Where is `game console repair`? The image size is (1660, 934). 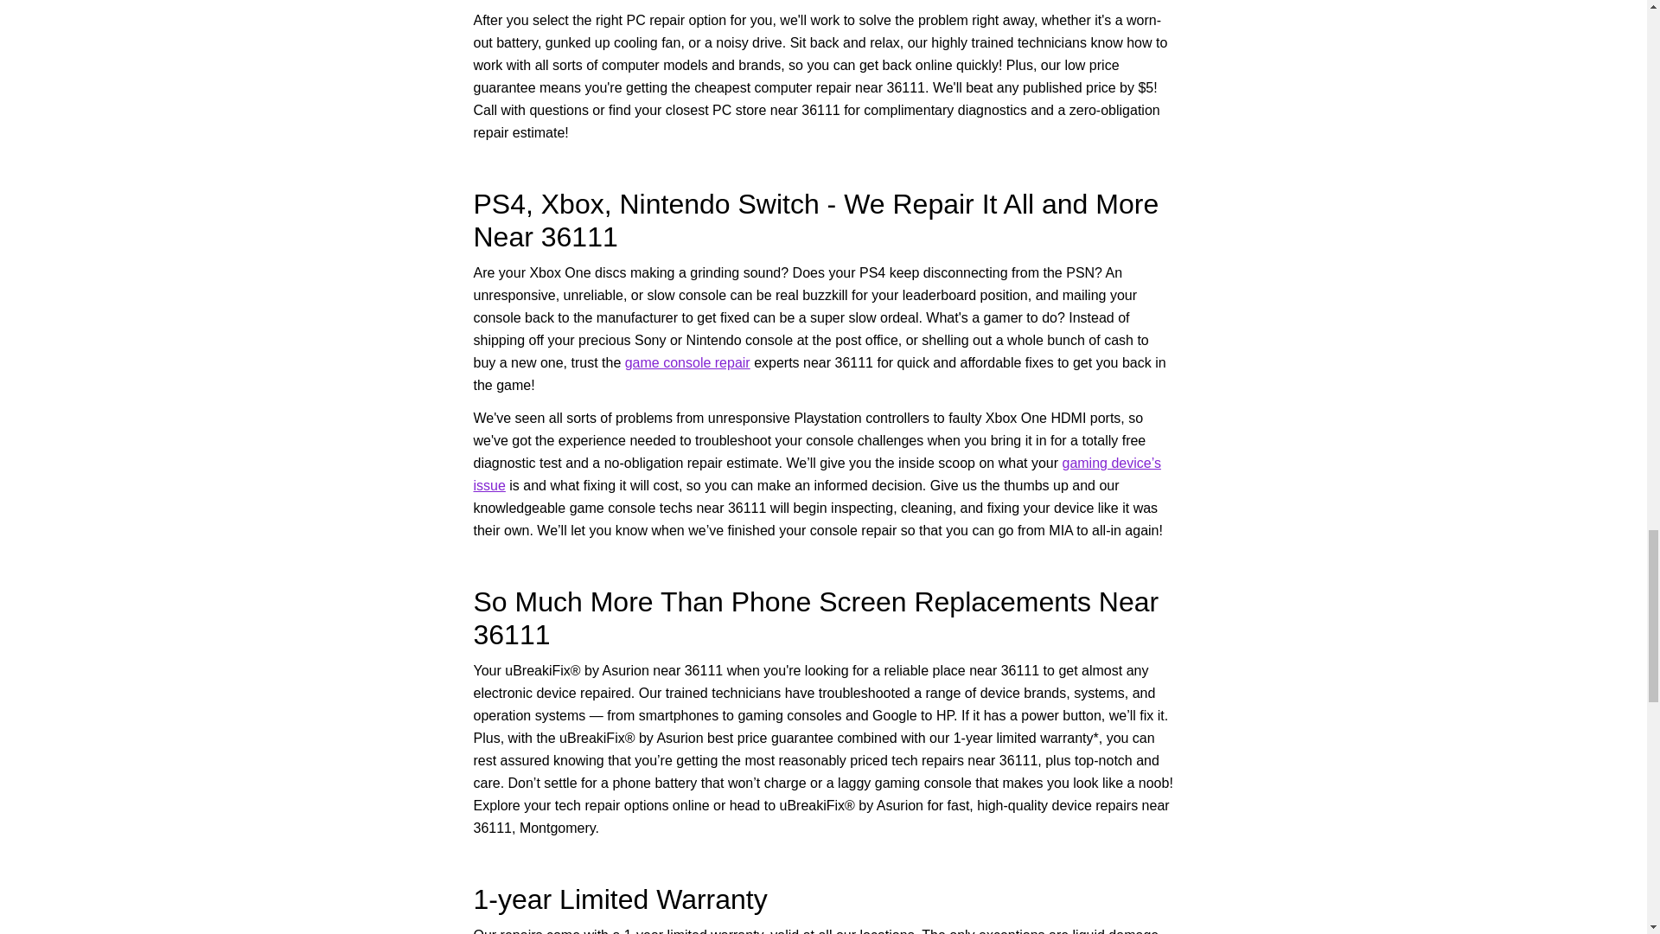
game console repair is located at coordinates (687, 362).